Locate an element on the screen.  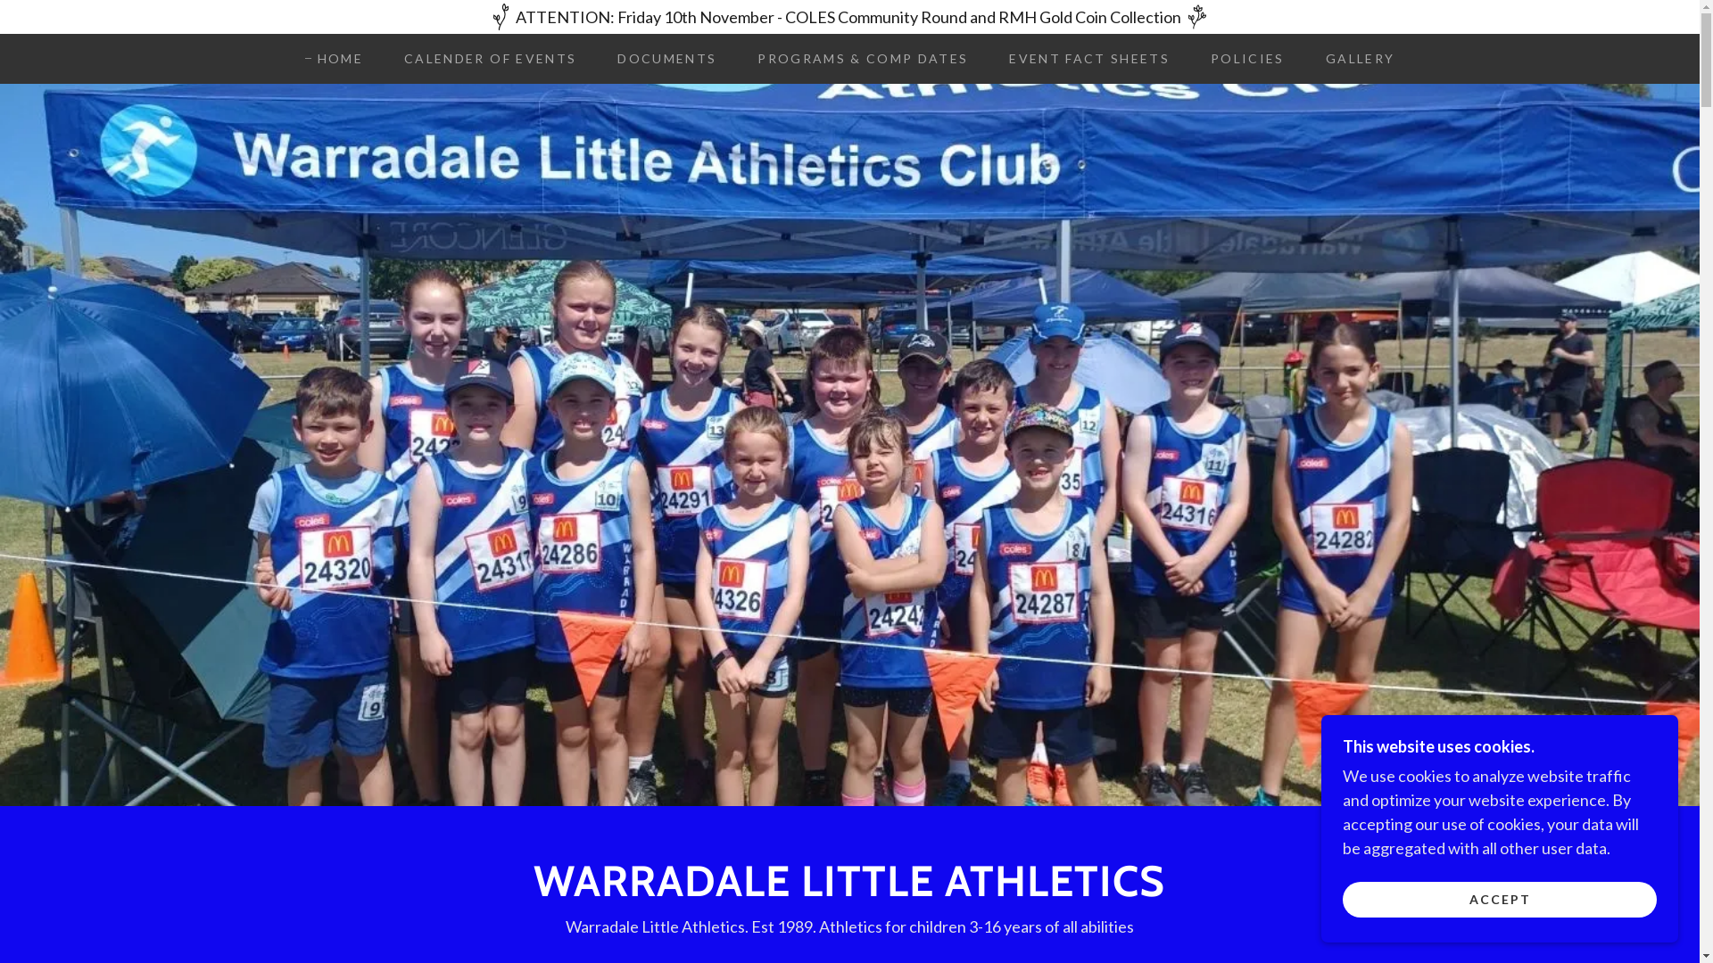
EVENT FACT SHEETS is located at coordinates (1083, 59).